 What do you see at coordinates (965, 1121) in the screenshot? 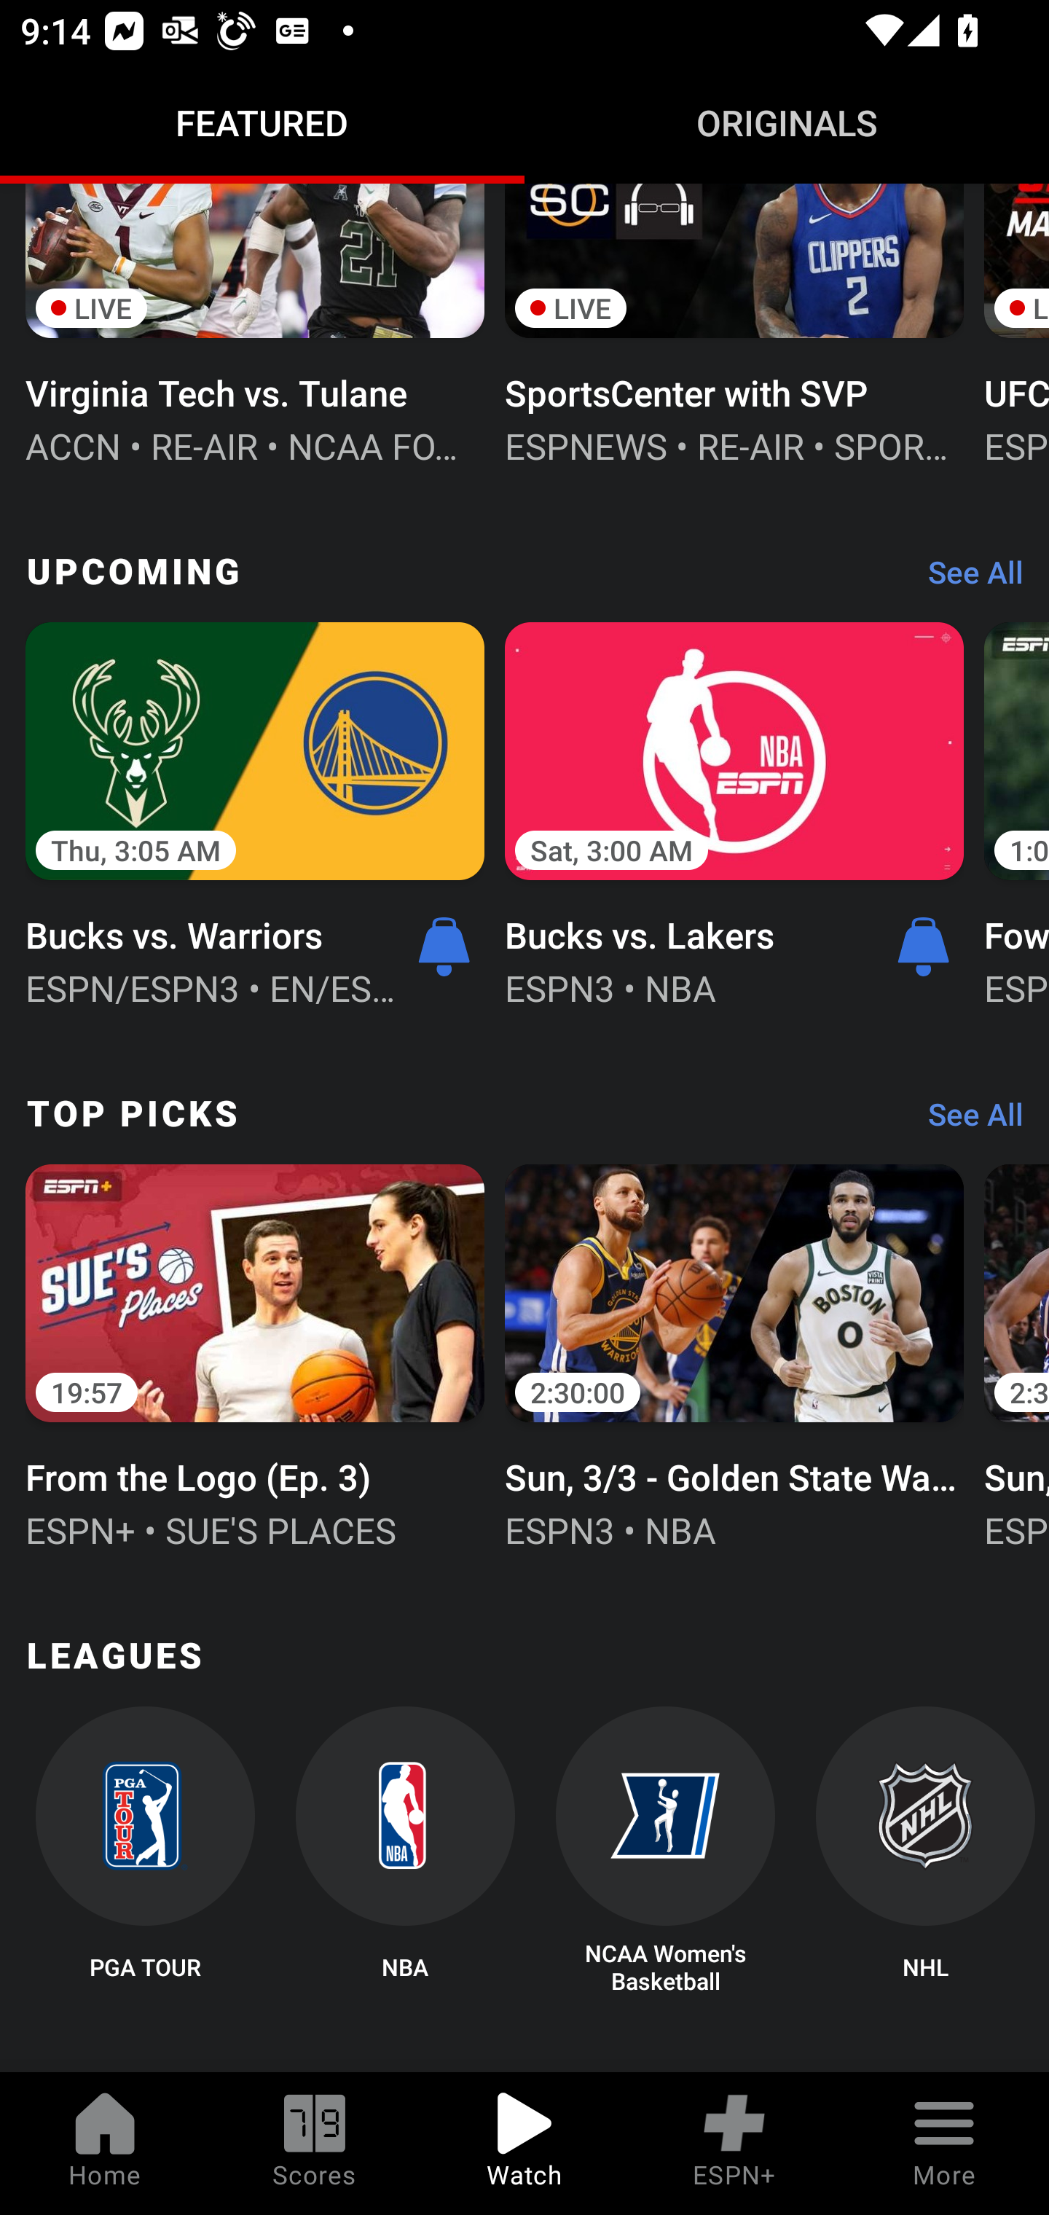
I see `See All` at bounding box center [965, 1121].